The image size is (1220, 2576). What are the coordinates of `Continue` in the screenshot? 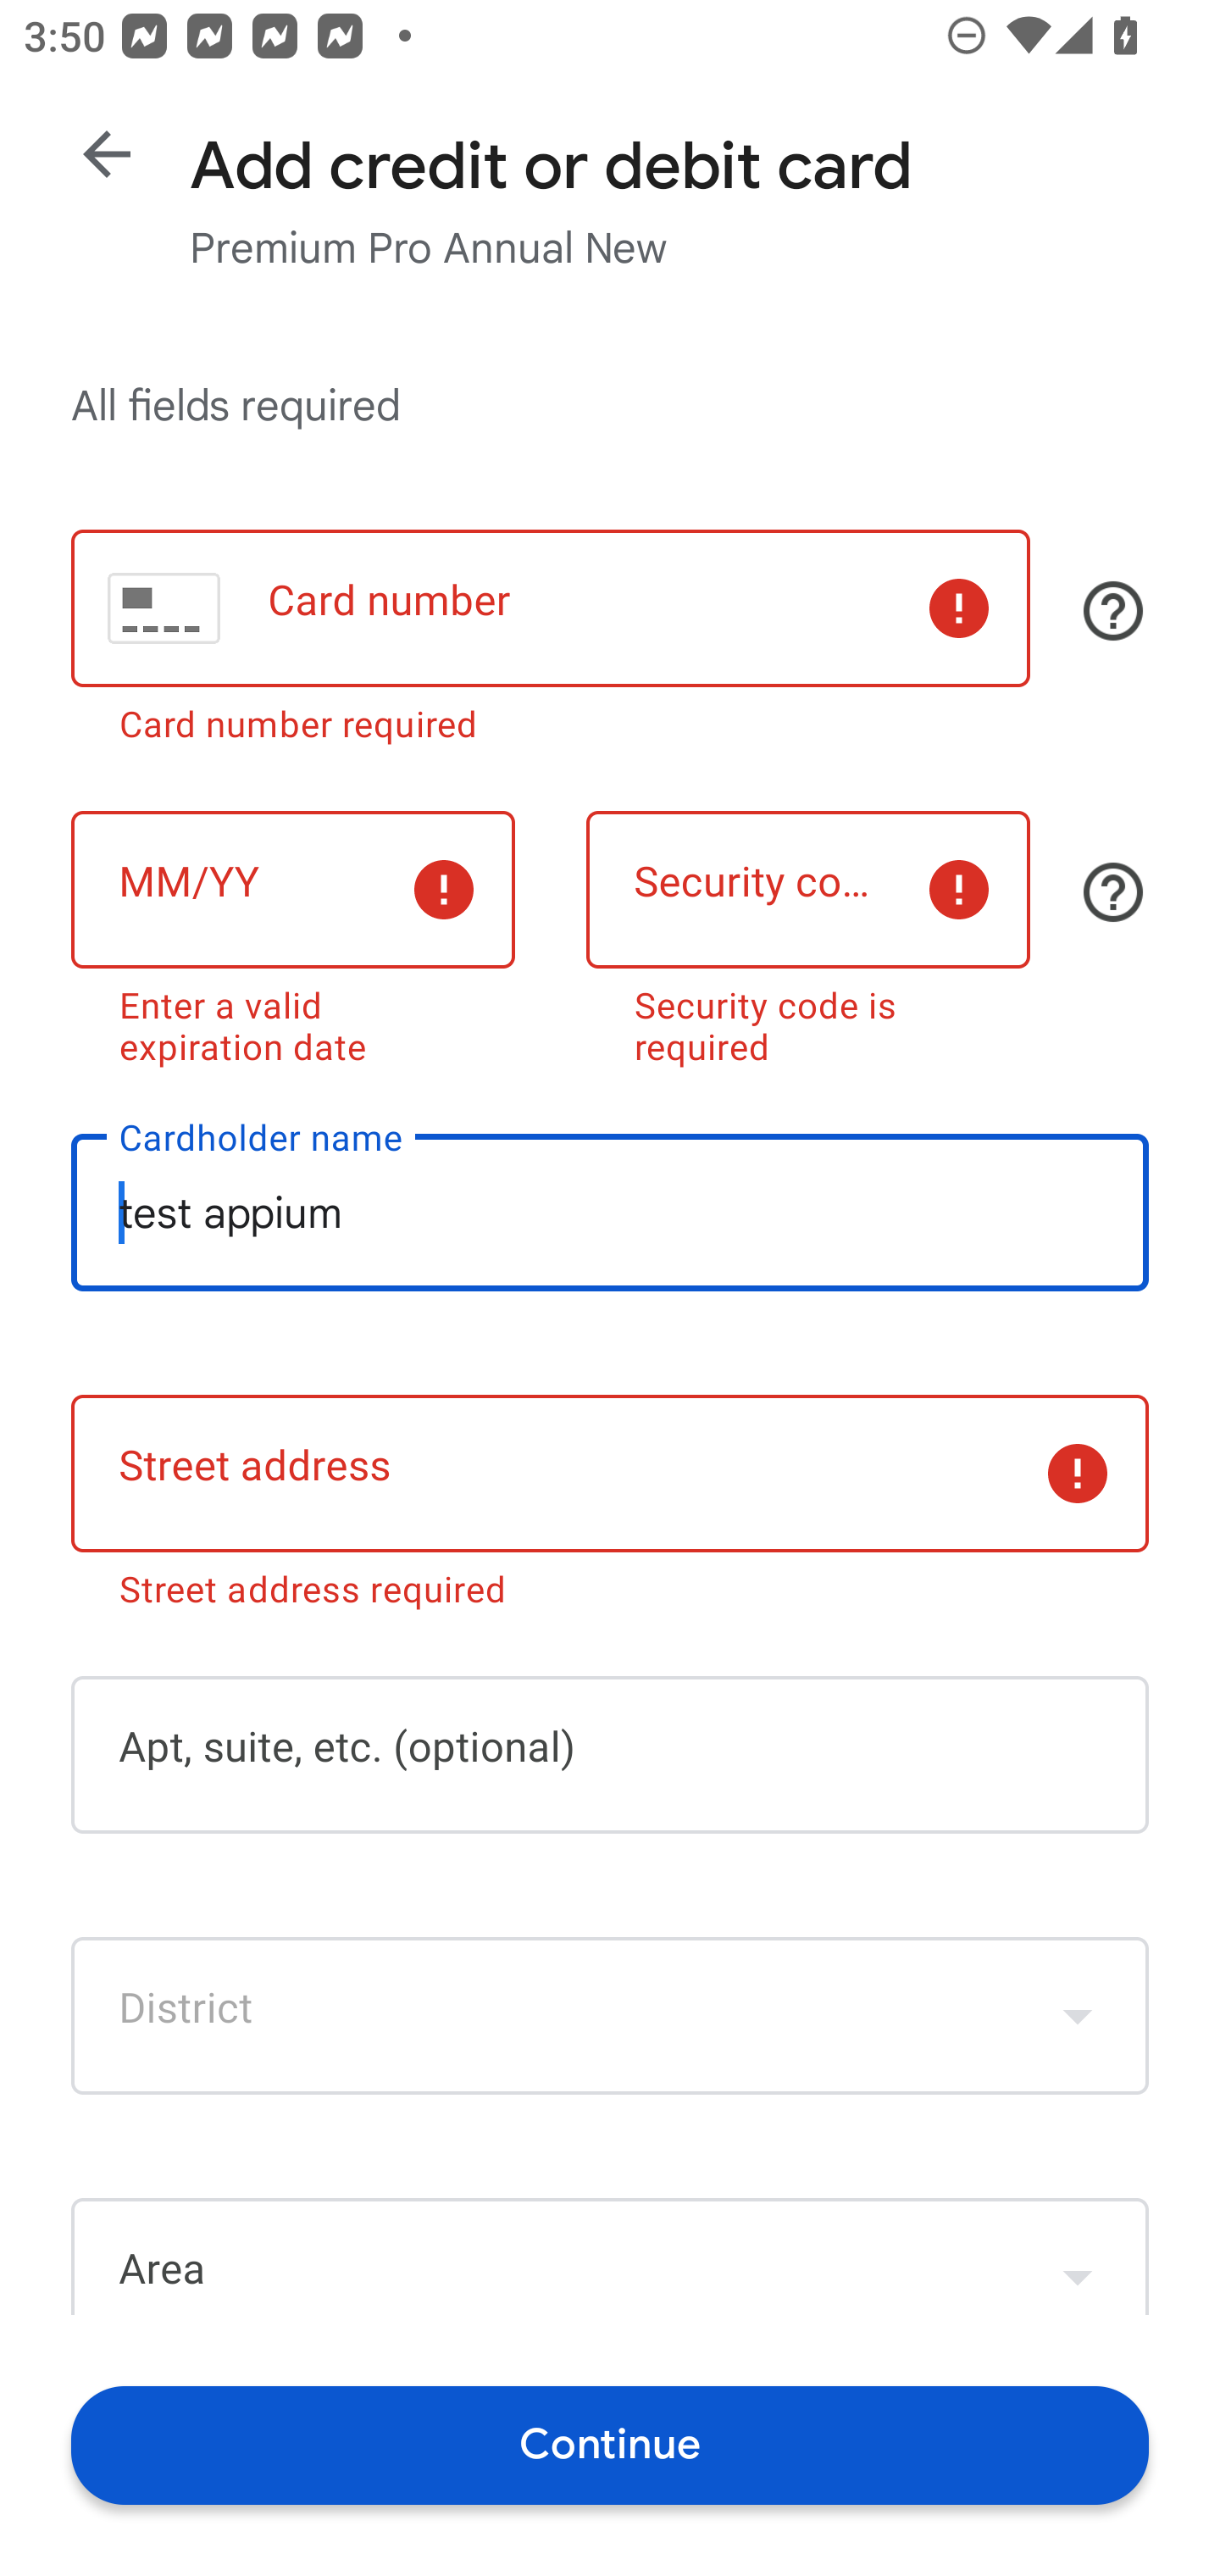 It's located at (610, 2444).